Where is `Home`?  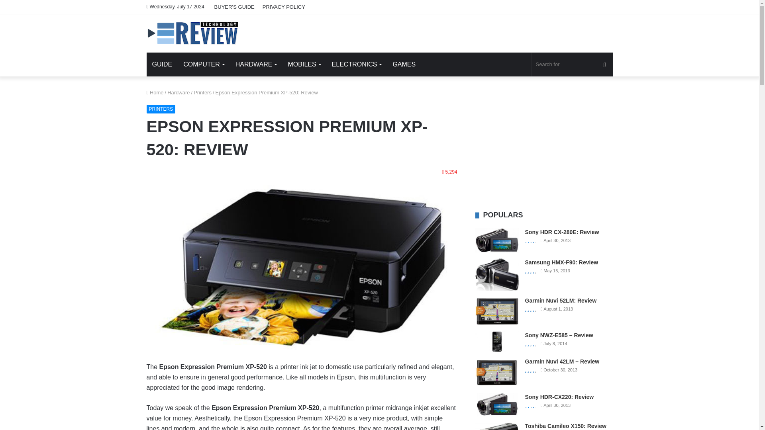
Home is located at coordinates (155, 92).